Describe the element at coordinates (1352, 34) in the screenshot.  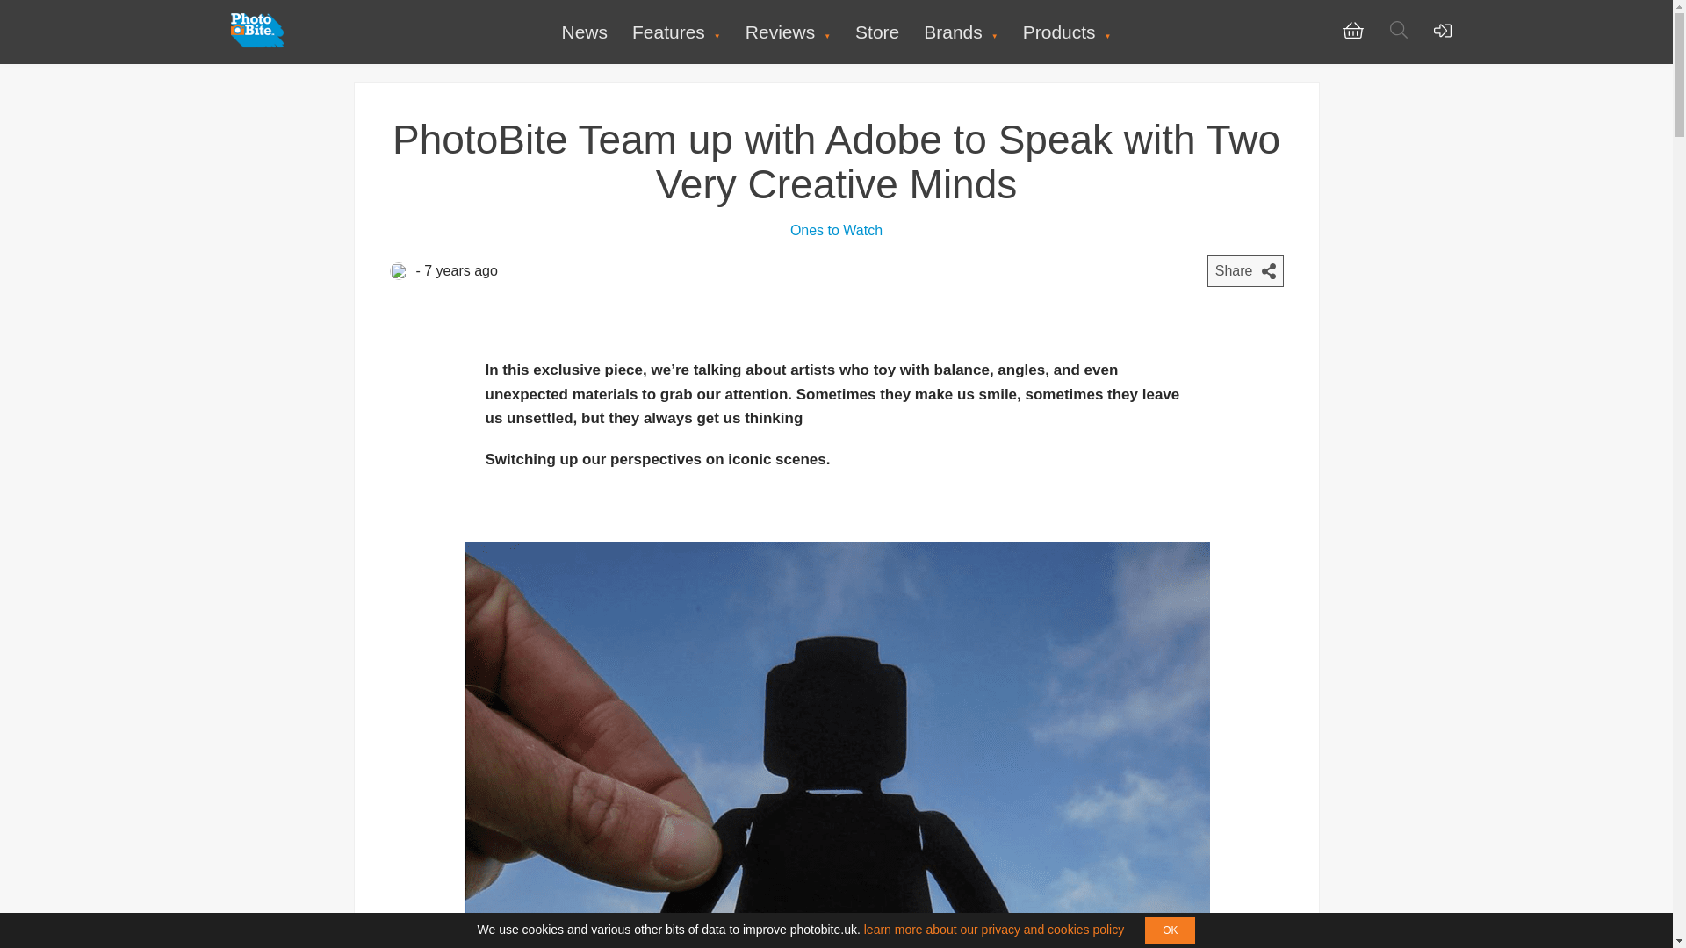
I see `View your shopping cart` at that location.